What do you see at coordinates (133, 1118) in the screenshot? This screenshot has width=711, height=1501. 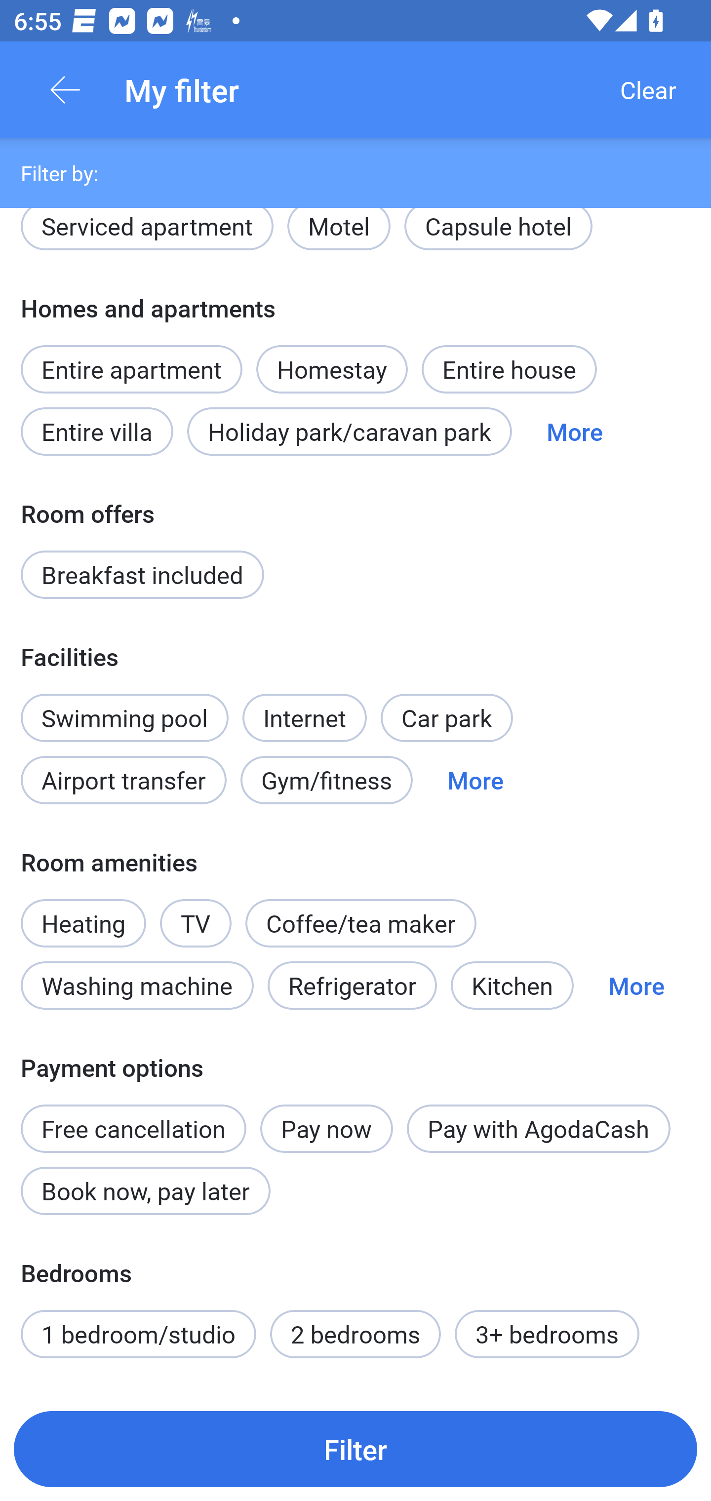 I see `Free cancellation` at bounding box center [133, 1118].